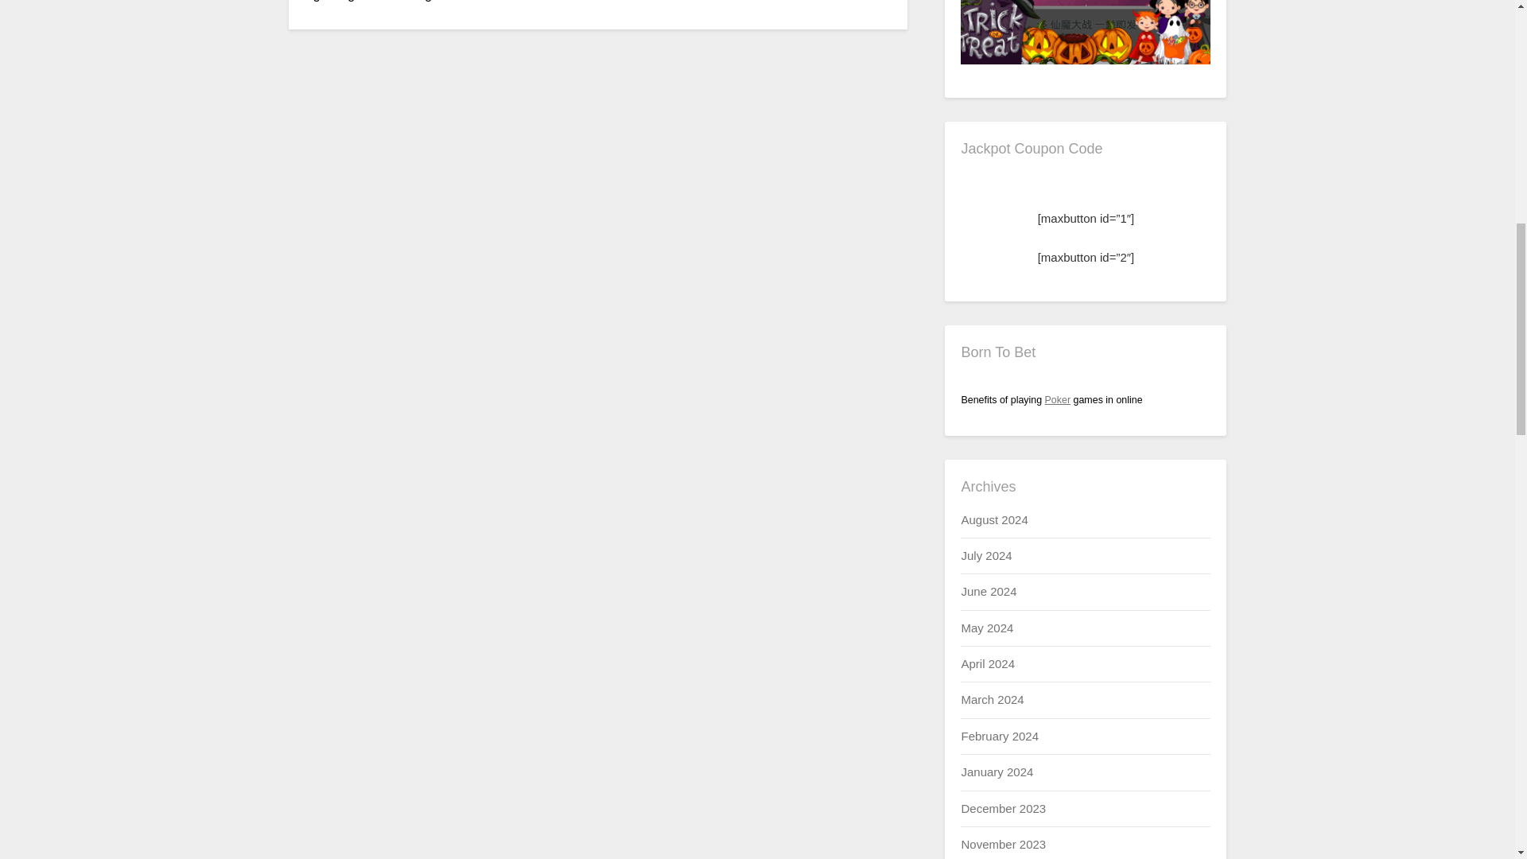  Describe the element at coordinates (985, 555) in the screenshot. I see `July 2024` at that location.